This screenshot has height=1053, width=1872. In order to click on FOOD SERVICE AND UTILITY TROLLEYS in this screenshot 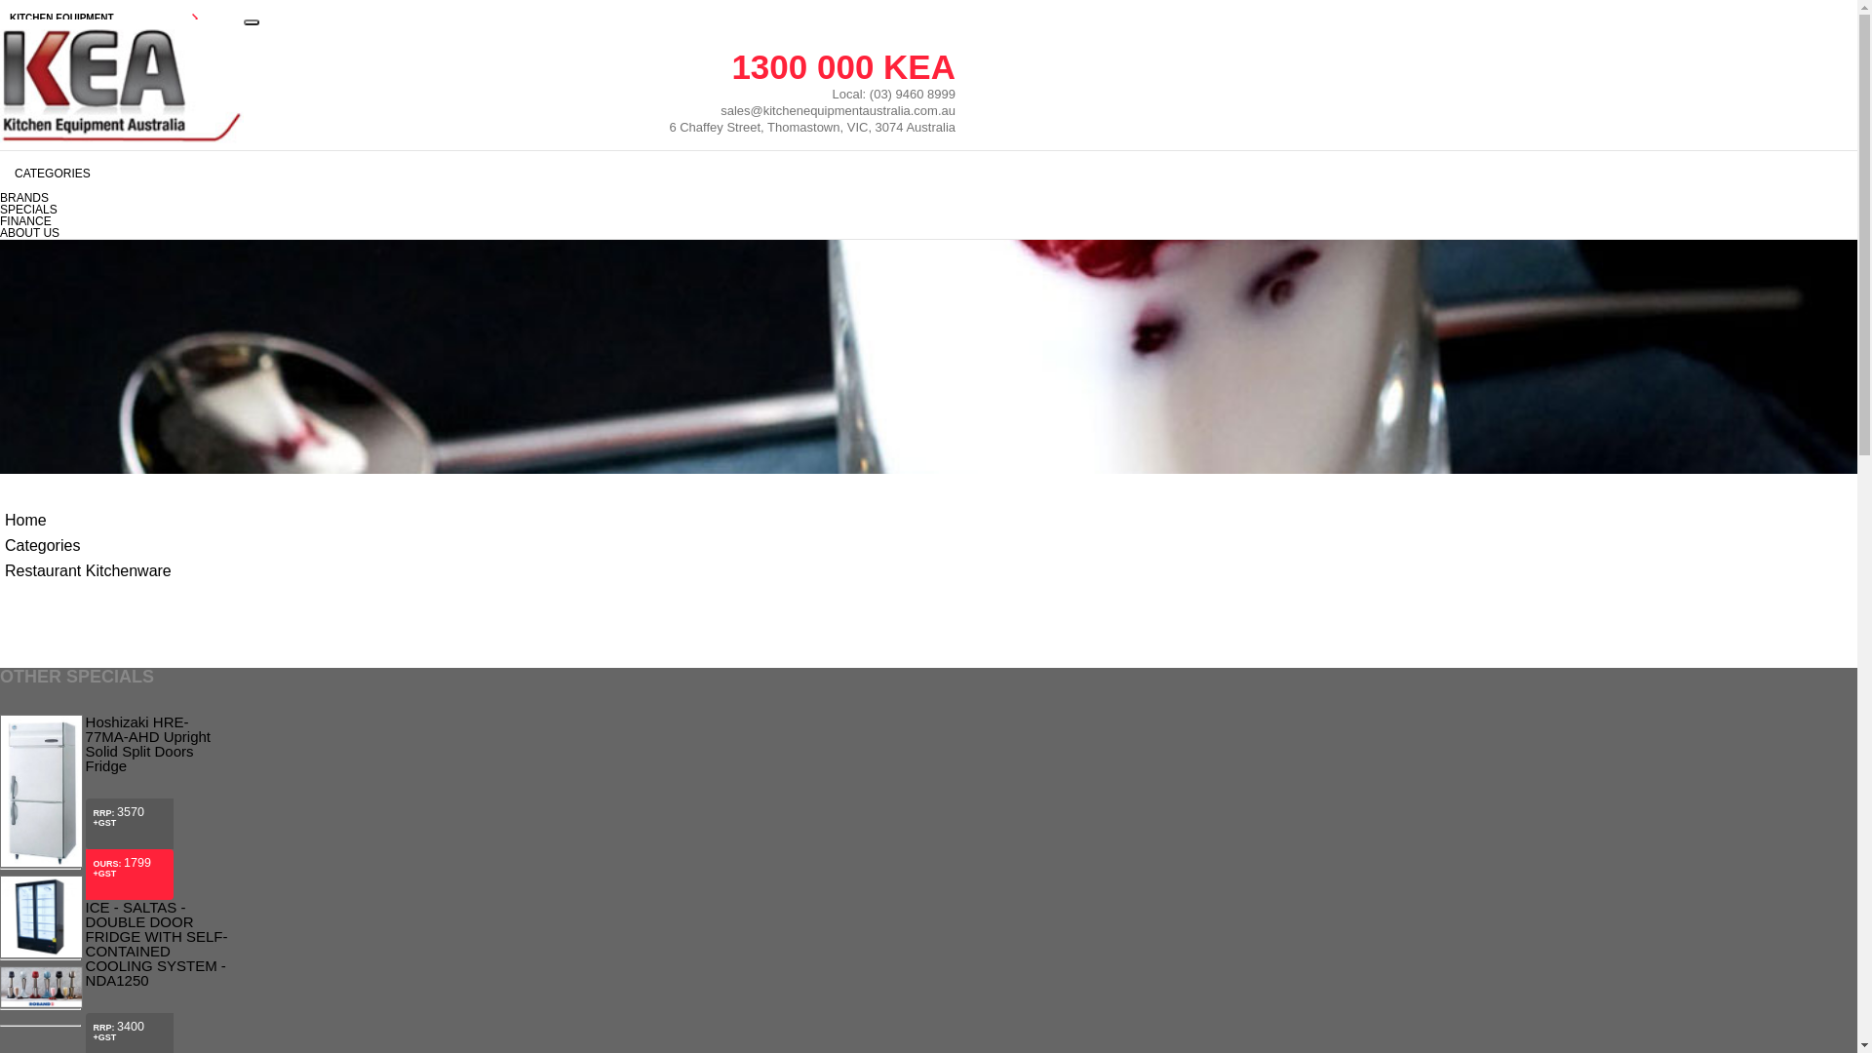, I will do `click(107, 584)`.